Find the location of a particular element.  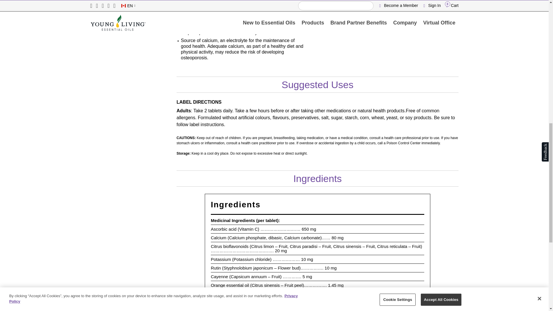

Click to popout into a new window is located at coordinates (439, 6).